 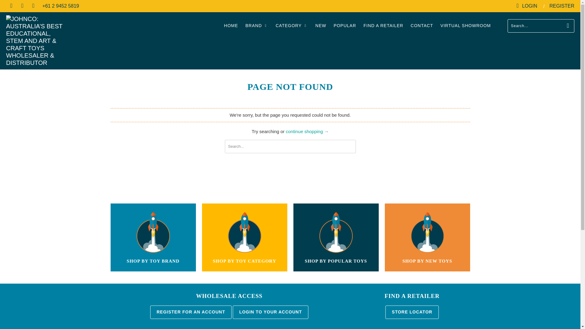 What do you see at coordinates (526, 6) in the screenshot?
I see `My Account ` at bounding box center [526, 6].